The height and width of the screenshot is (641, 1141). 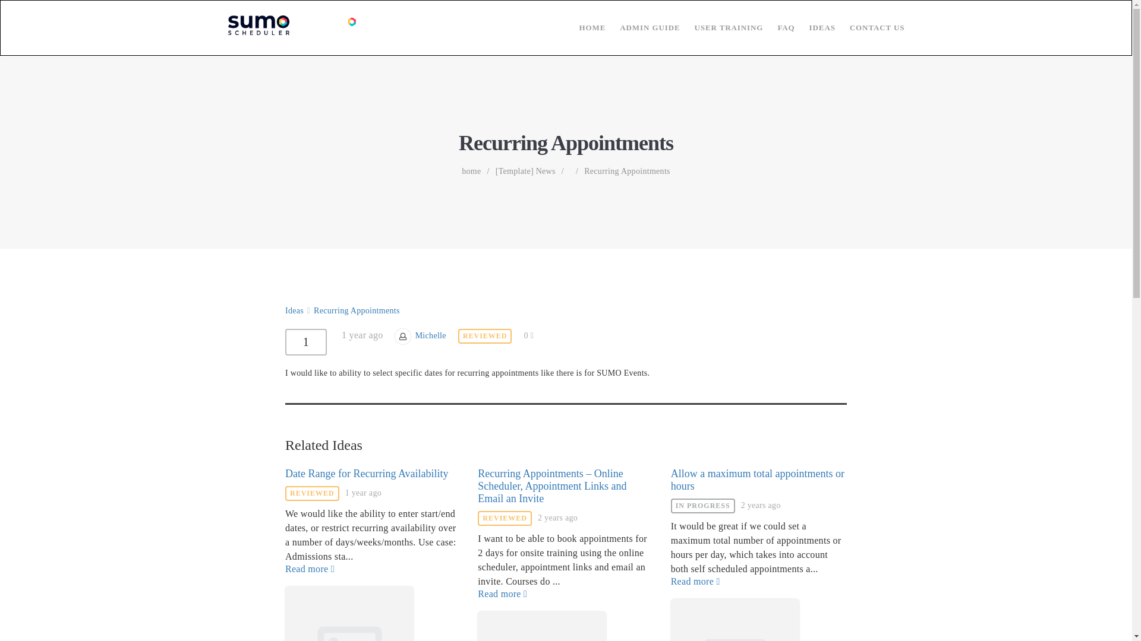 What do you see at coordinates (628, 171) in the screenshot?
I see `Recurring Appointments` at bounding box center [628, 171].